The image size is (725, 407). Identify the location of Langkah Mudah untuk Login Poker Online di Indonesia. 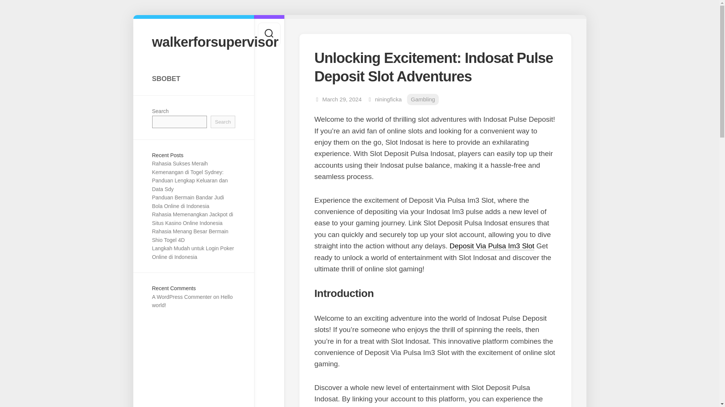
(193, 252).